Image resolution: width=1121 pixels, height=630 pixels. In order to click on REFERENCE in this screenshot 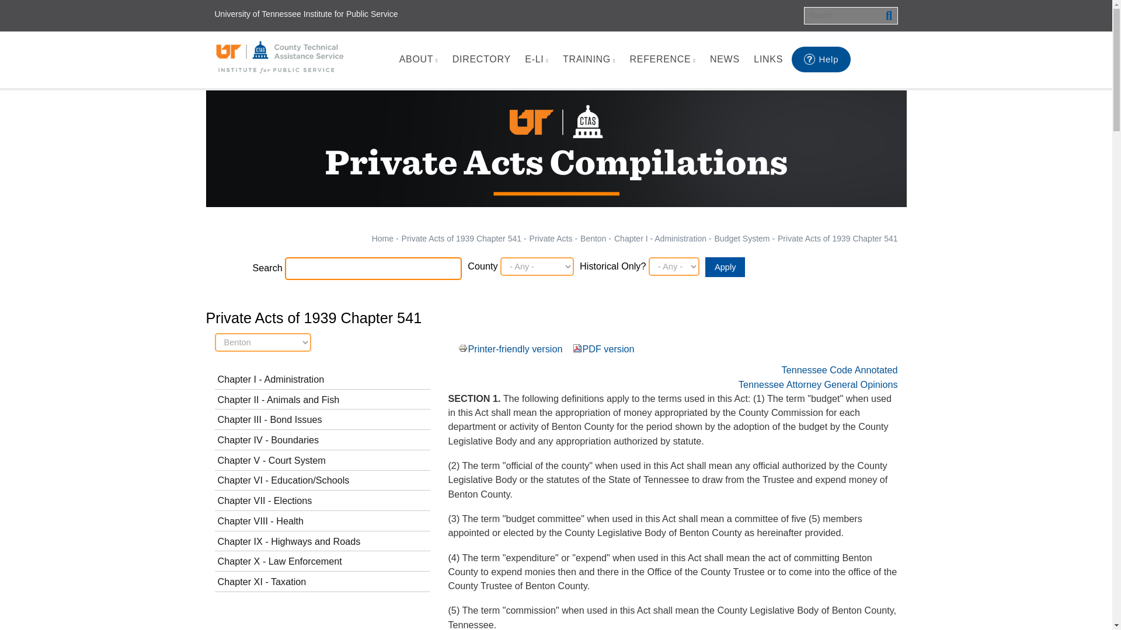, I will do `click(662, 60)`.